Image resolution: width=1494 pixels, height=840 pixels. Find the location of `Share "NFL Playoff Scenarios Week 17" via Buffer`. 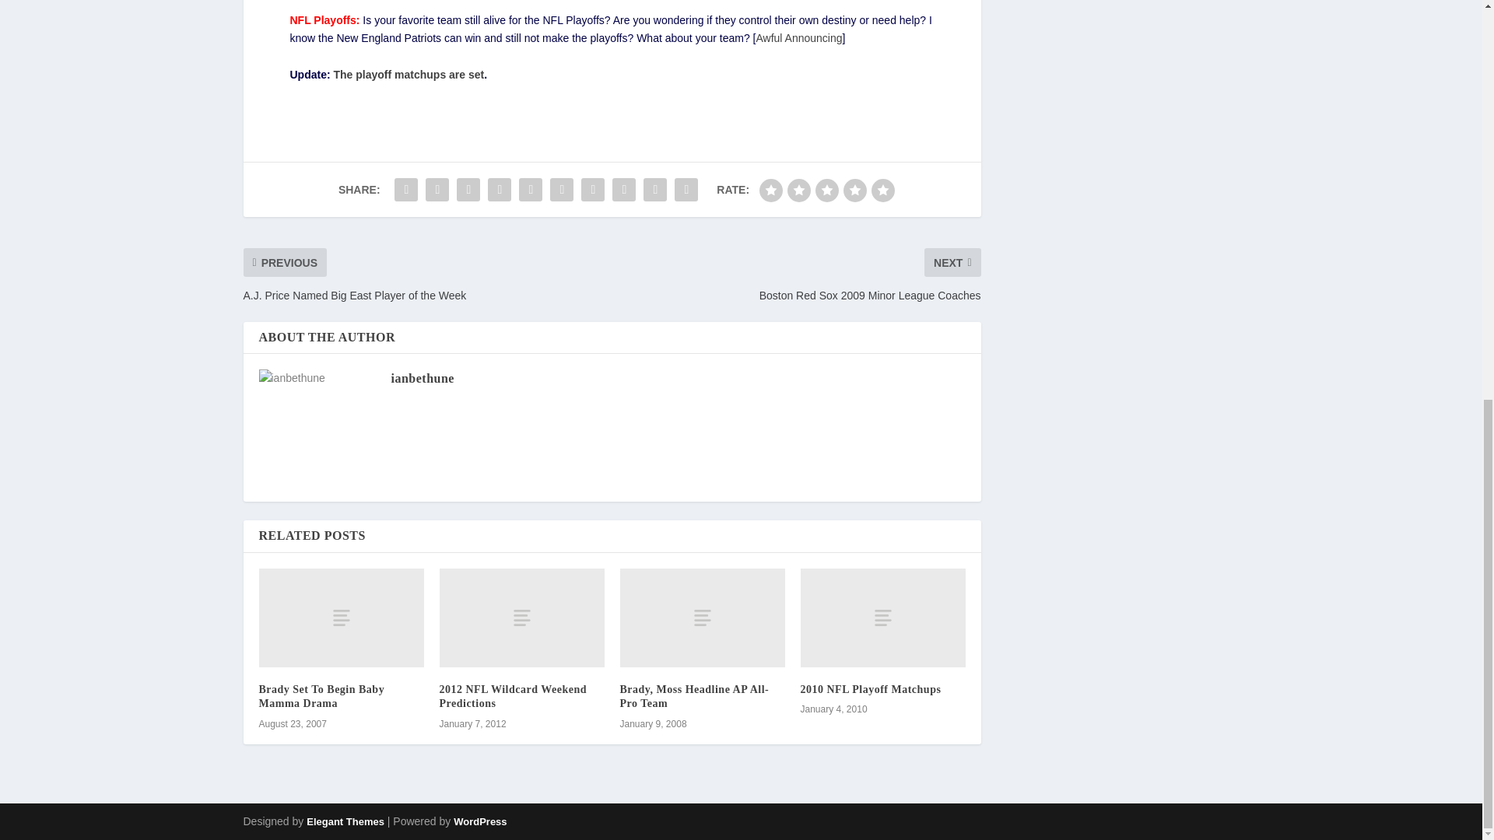

Share "NFL Playoff Scenarios Week 17" via Buffer is located at coordinates (592, 189).